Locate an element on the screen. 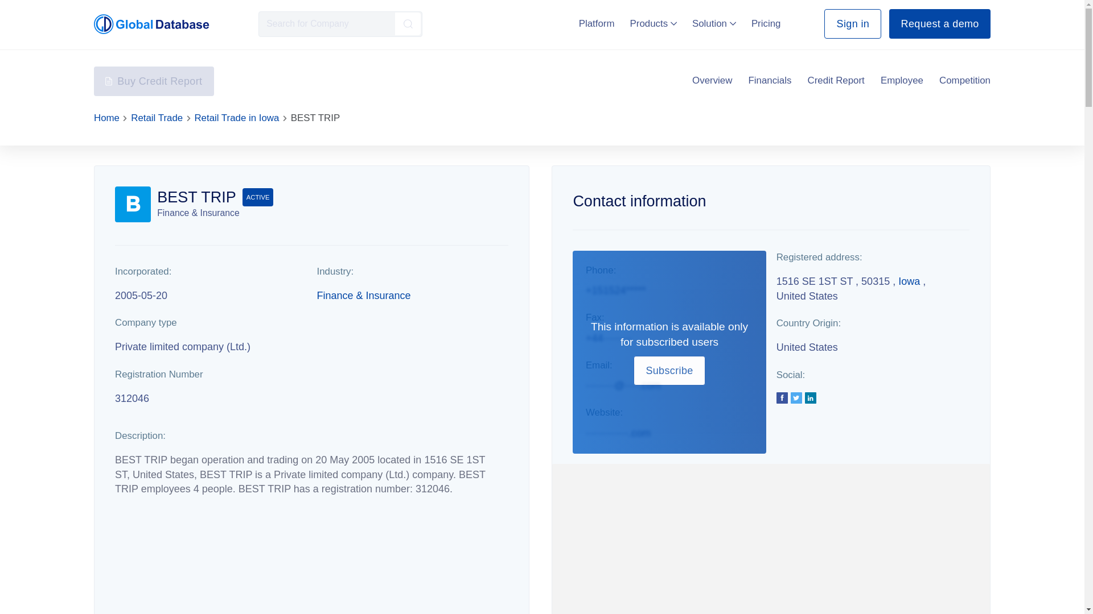 Image resolution: width=1093 pixels, height=614 pixels. Request a demo is located at coordinates (939, 24).